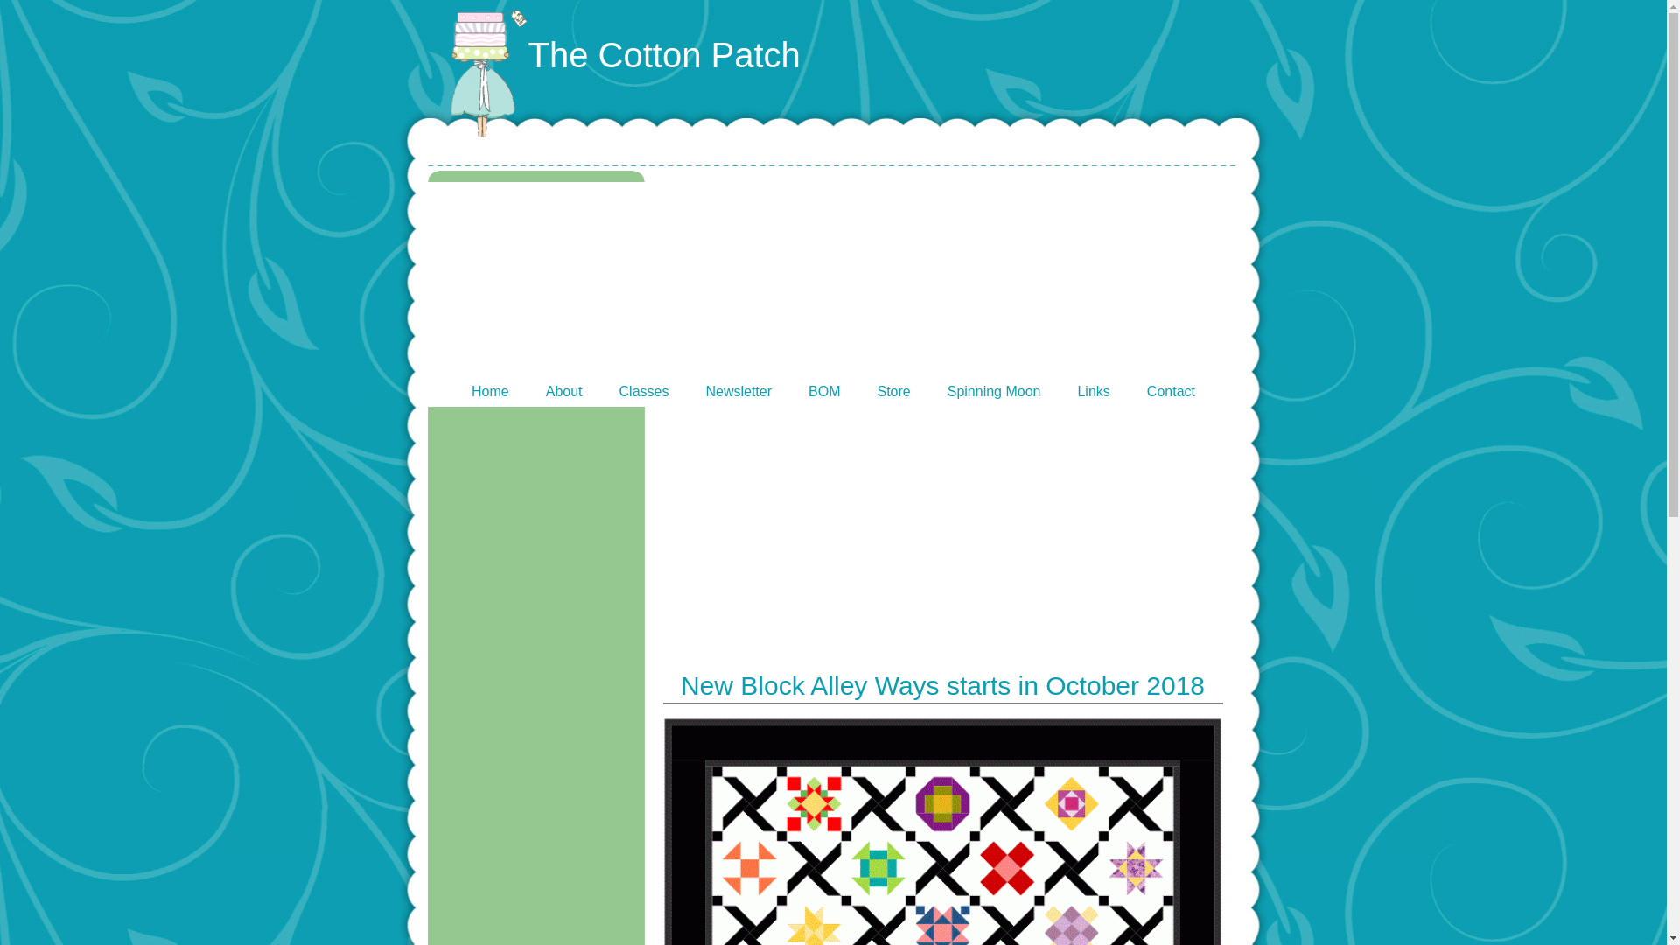 This screenshot has width=1680, height=945. Describe the element at coordinates (490, 390) in the screenshot. I see `Home` at that location.